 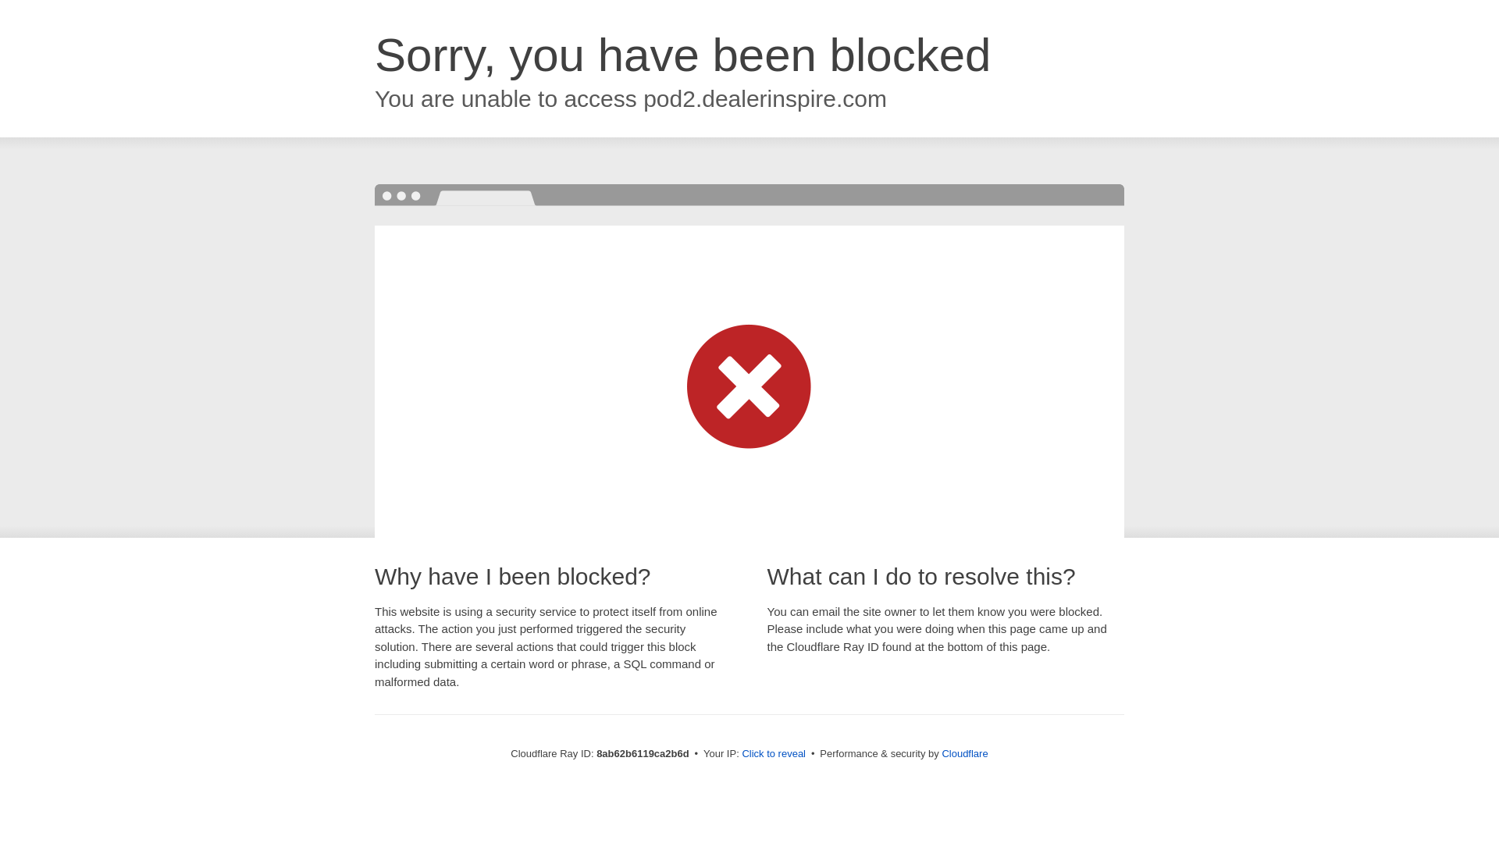 What do you see at coordinates (774, 754) in the screenshot?
I see `Click to reveal` at bounding box center [774, 754].